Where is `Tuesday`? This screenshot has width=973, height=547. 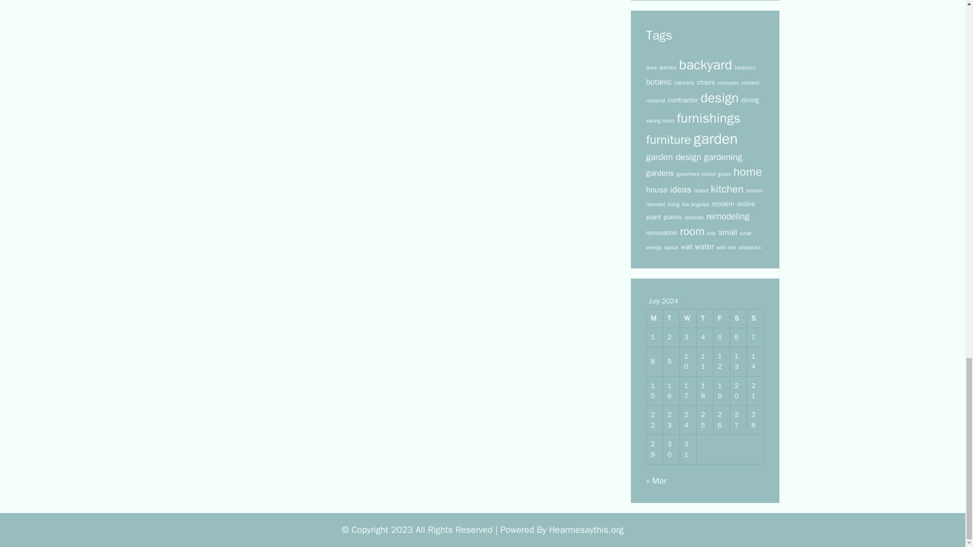 Tuesday is located at coordinates (672, 319).